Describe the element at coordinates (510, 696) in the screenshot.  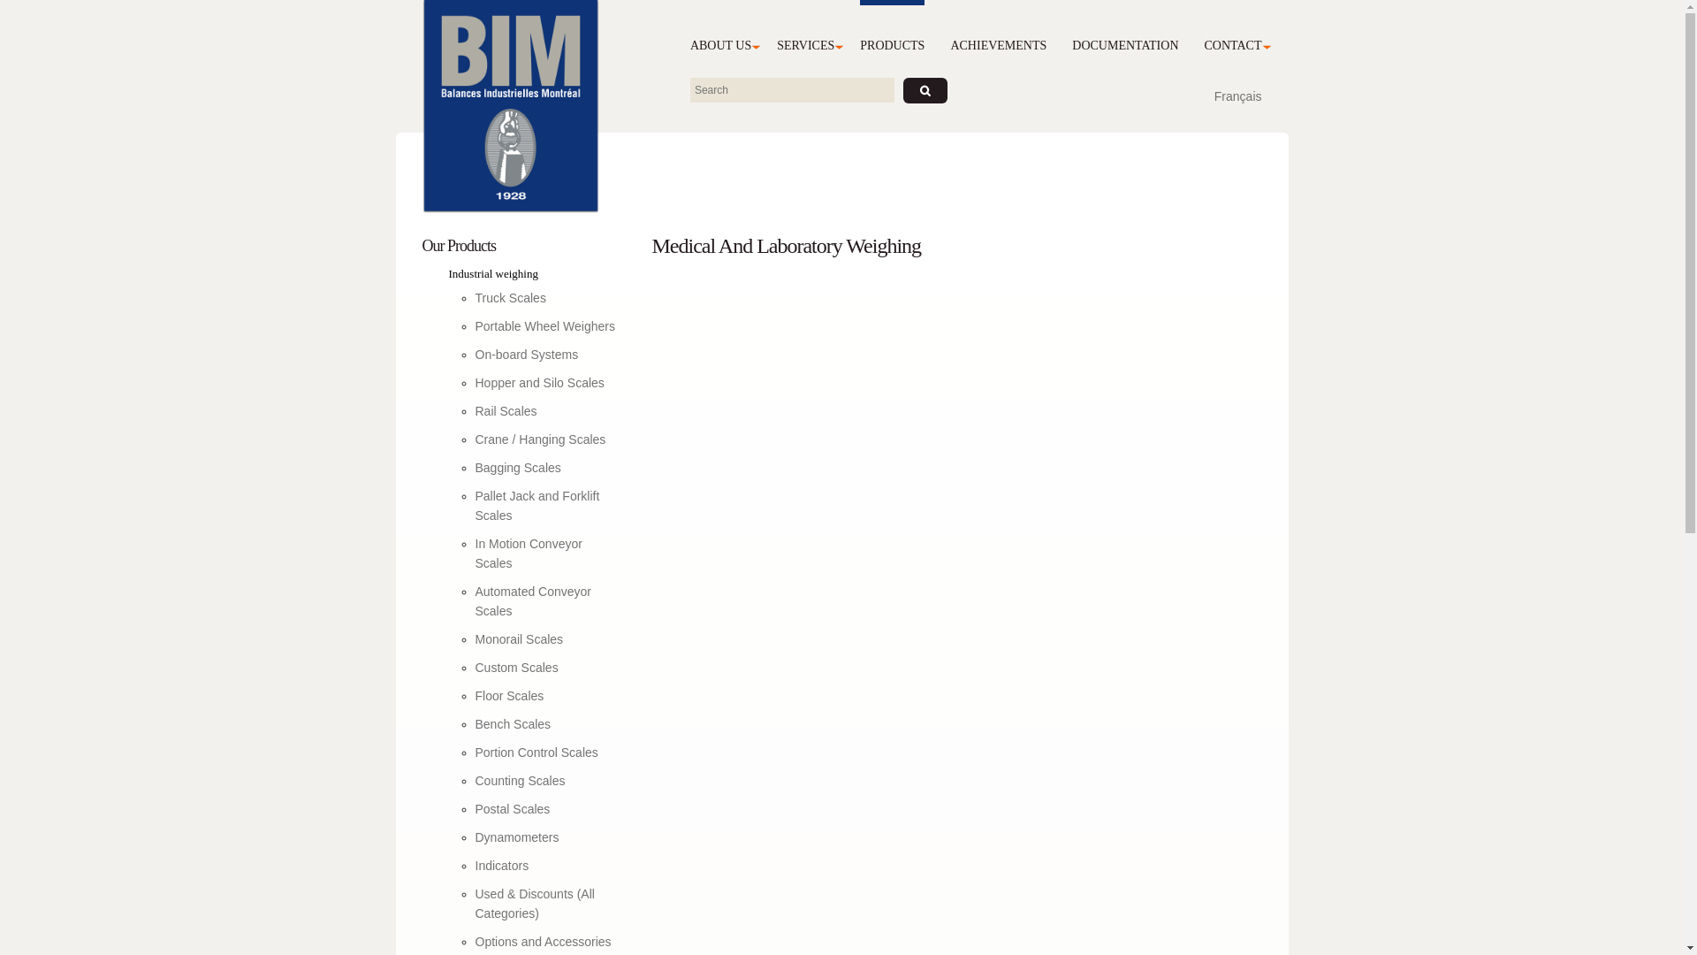
I see `Floor Scales` at that location.